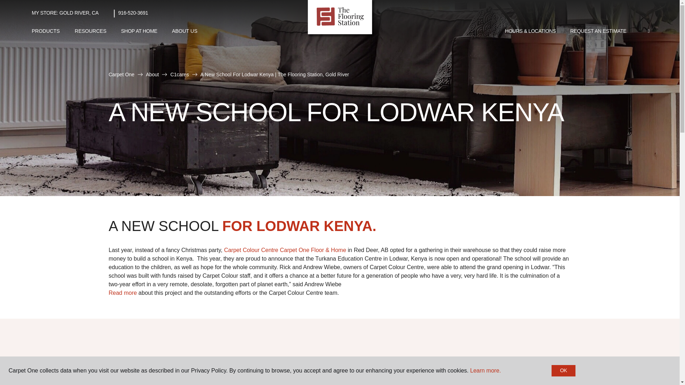 The height and width of the screenshot is (385, 685). What do you see at coordinates (184, 31) in the screenshot?
I see `ABOUT US` at bounding box center [184, 31].